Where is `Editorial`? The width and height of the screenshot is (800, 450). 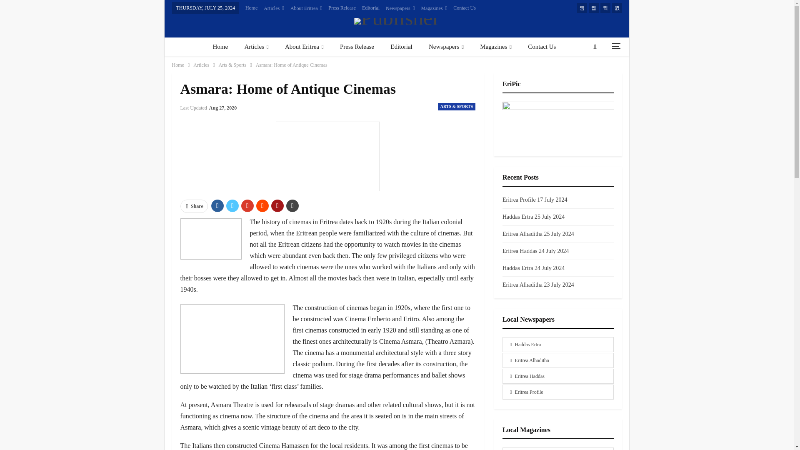
Editorial is located at coordinates (371, 7).